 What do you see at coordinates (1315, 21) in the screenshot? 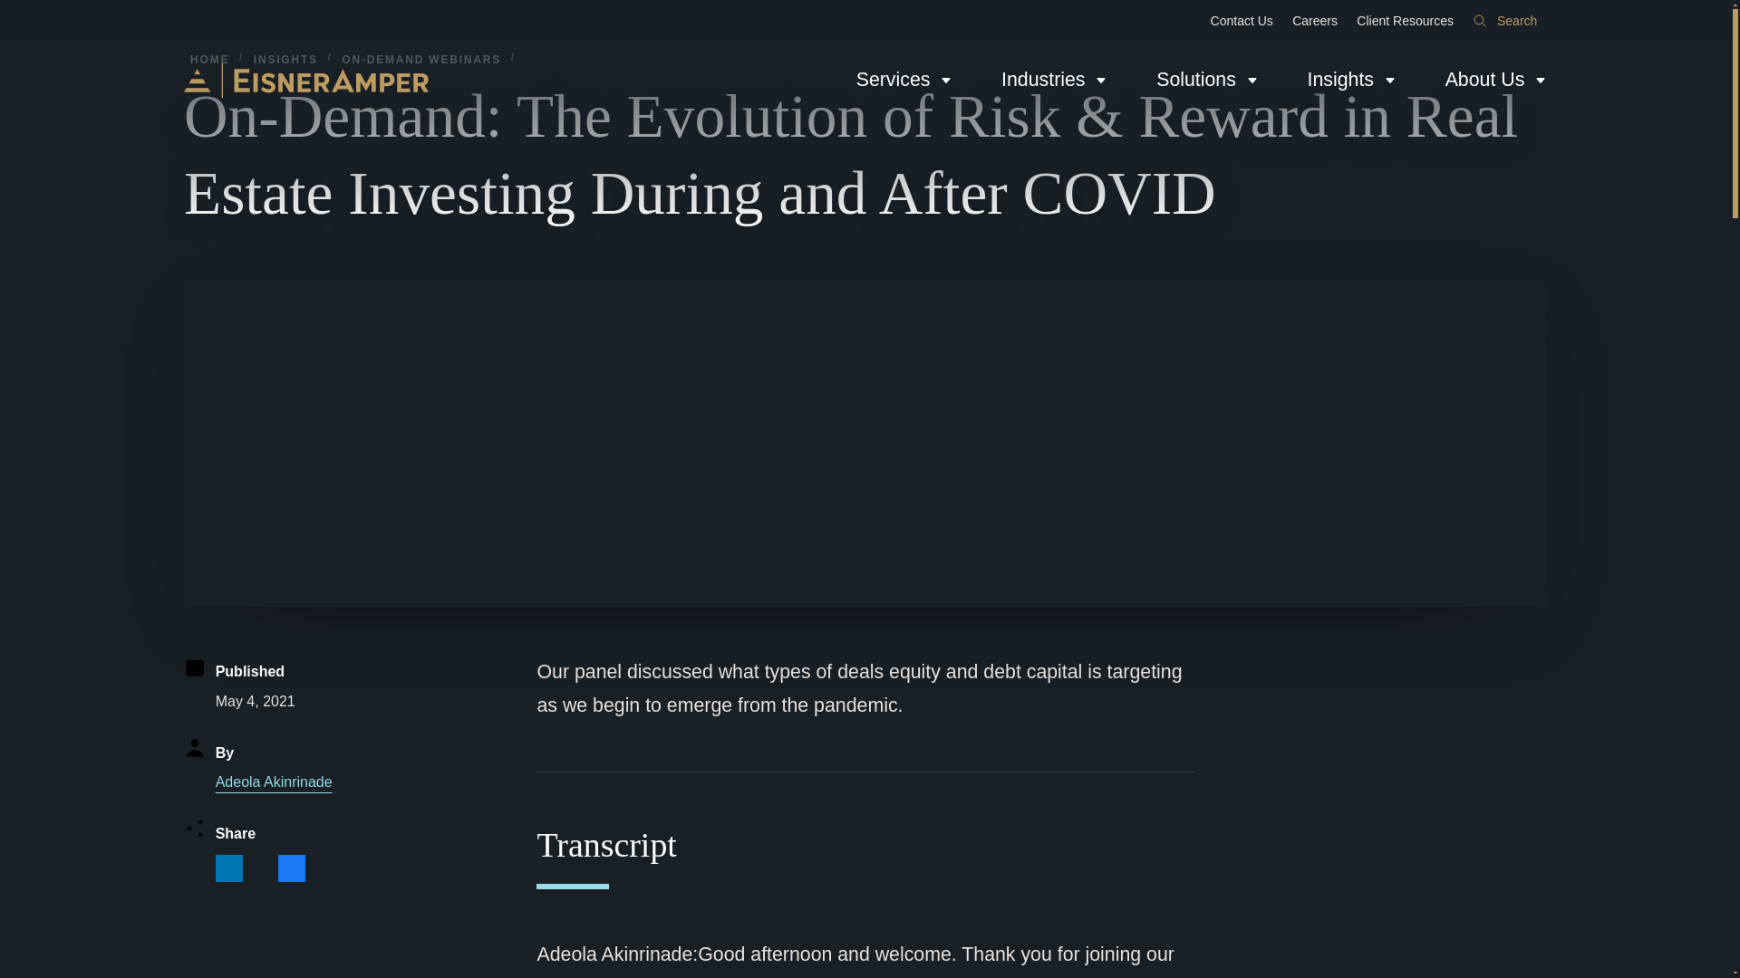
I see `Careers` at bounding box center [1315, 21].